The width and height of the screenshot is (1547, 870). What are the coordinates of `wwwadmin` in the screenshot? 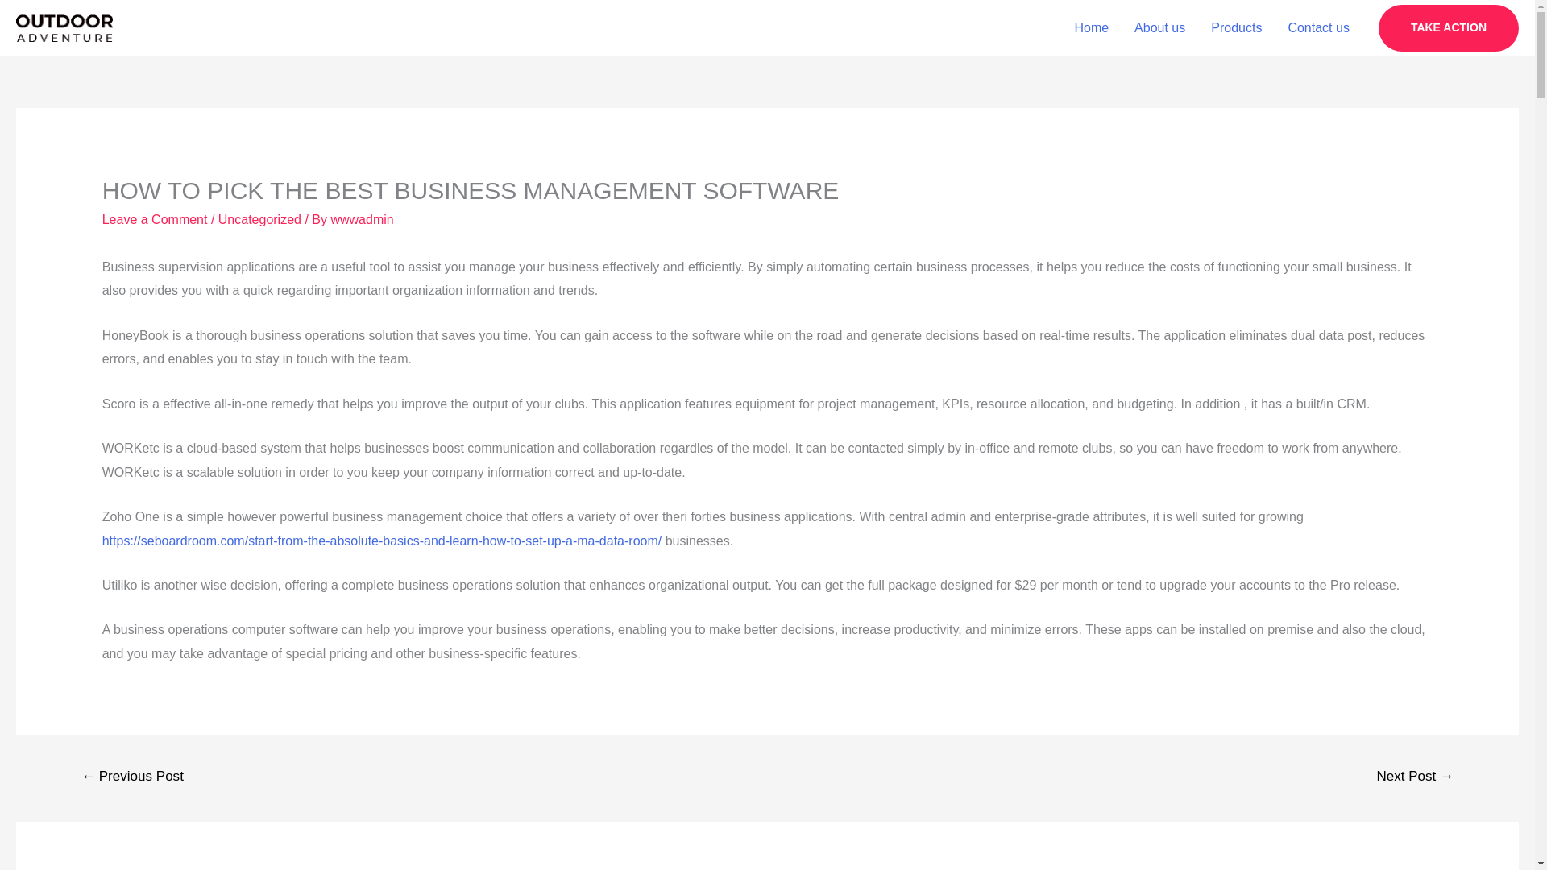 It's located at (361, 219).